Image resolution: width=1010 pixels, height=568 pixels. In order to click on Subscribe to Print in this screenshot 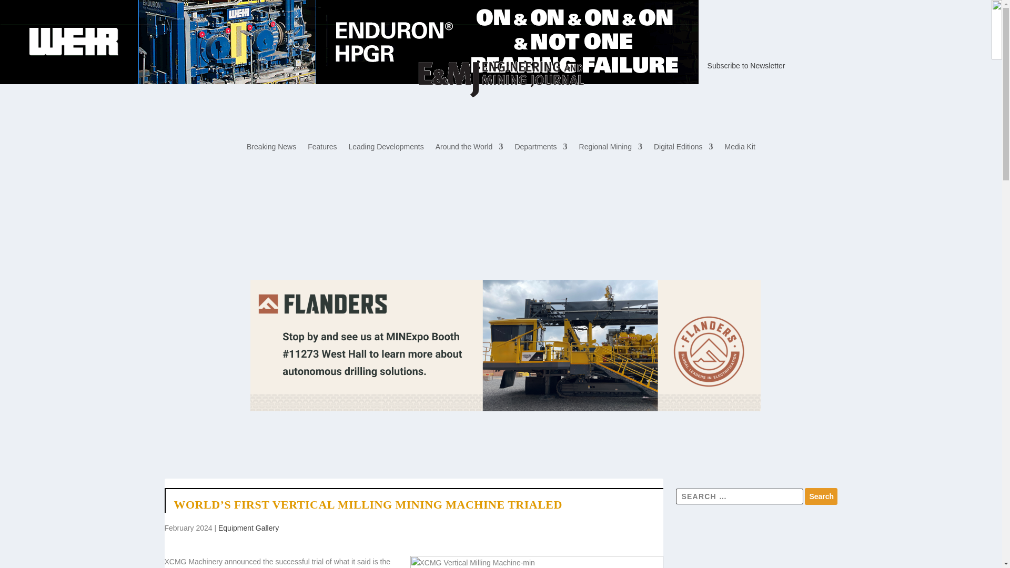, I will do `click(246, 65)`.